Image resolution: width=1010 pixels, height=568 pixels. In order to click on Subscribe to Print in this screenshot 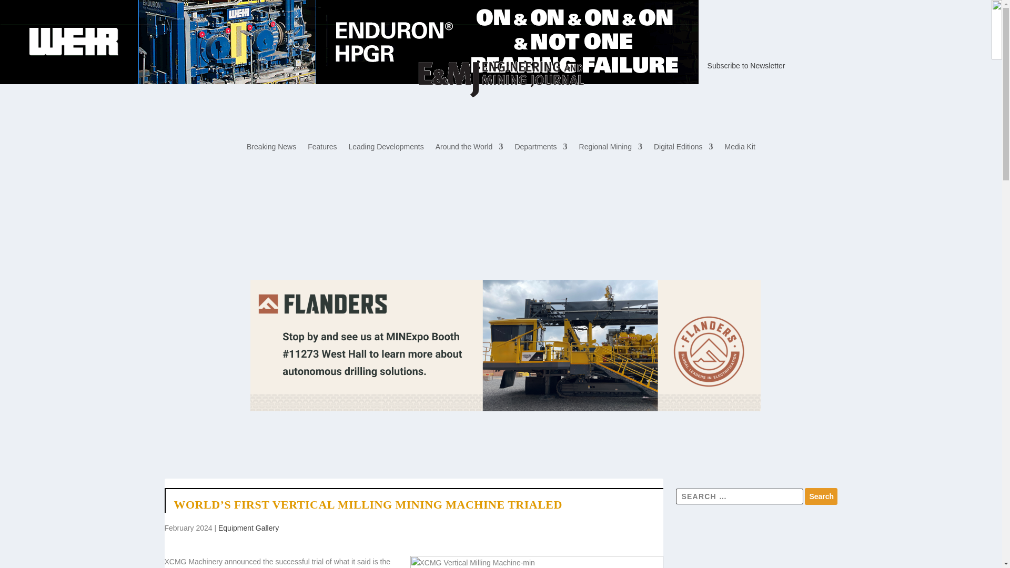, I will do `click(246, 65)`.